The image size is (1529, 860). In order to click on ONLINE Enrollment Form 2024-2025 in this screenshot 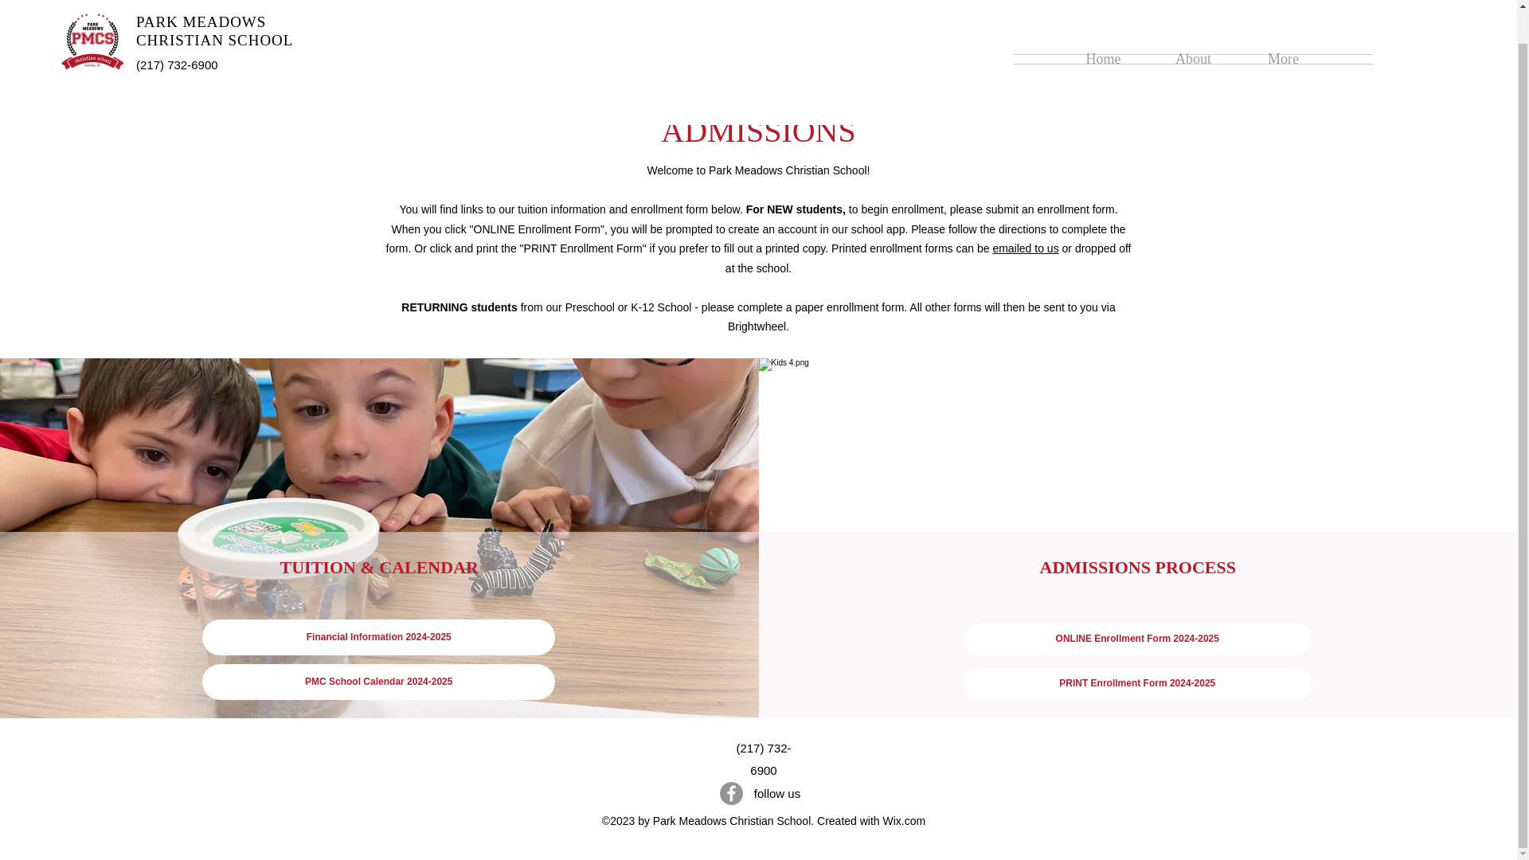, I will do `click(1137, 639)`.